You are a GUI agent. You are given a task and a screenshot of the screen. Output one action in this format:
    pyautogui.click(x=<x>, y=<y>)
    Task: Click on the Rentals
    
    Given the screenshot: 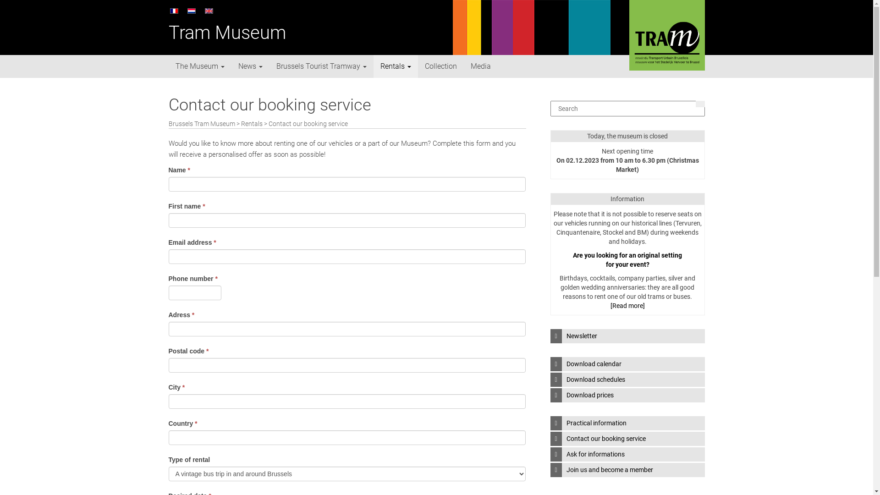 What is the action you would take?
    pyautogui.click(x=395, y=66)
    